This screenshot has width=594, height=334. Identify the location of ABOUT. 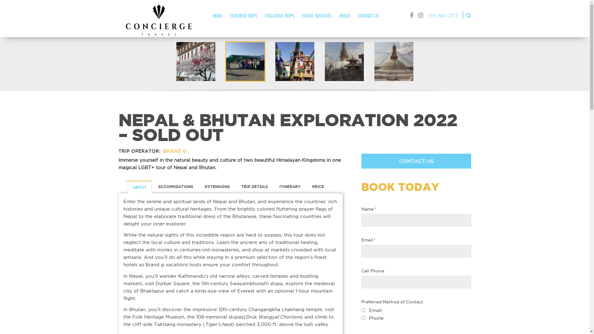
(139, 187).